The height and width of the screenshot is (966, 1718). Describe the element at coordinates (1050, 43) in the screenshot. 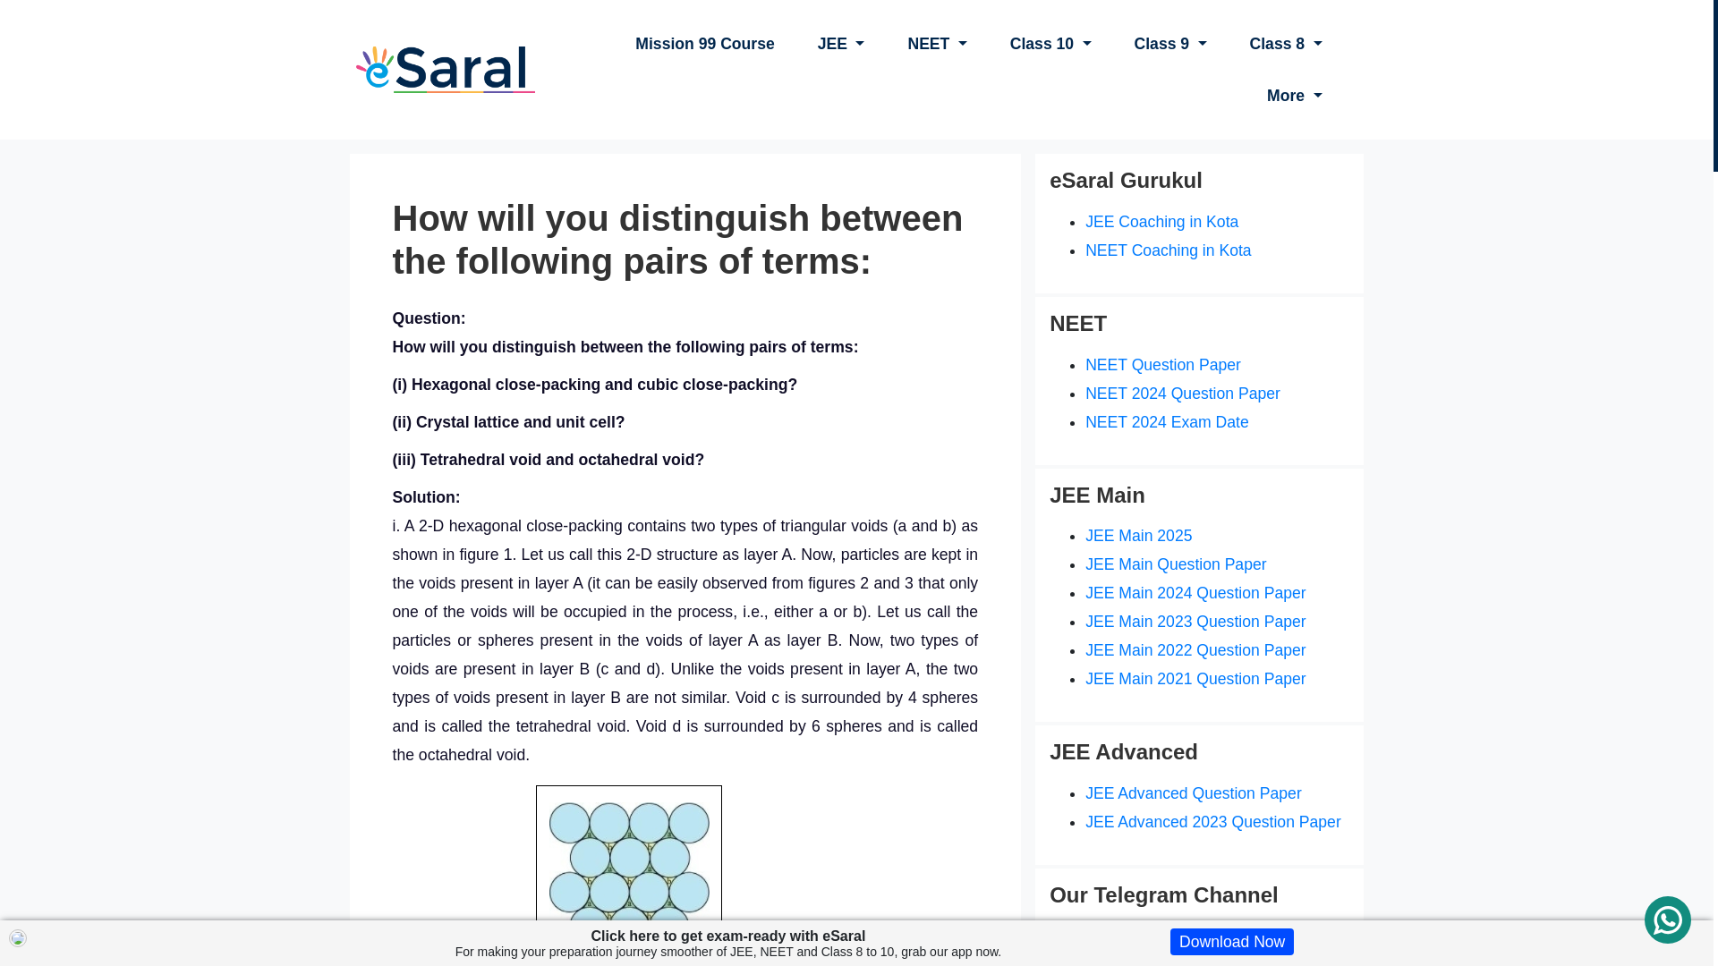

I see `Class 10` at that location.